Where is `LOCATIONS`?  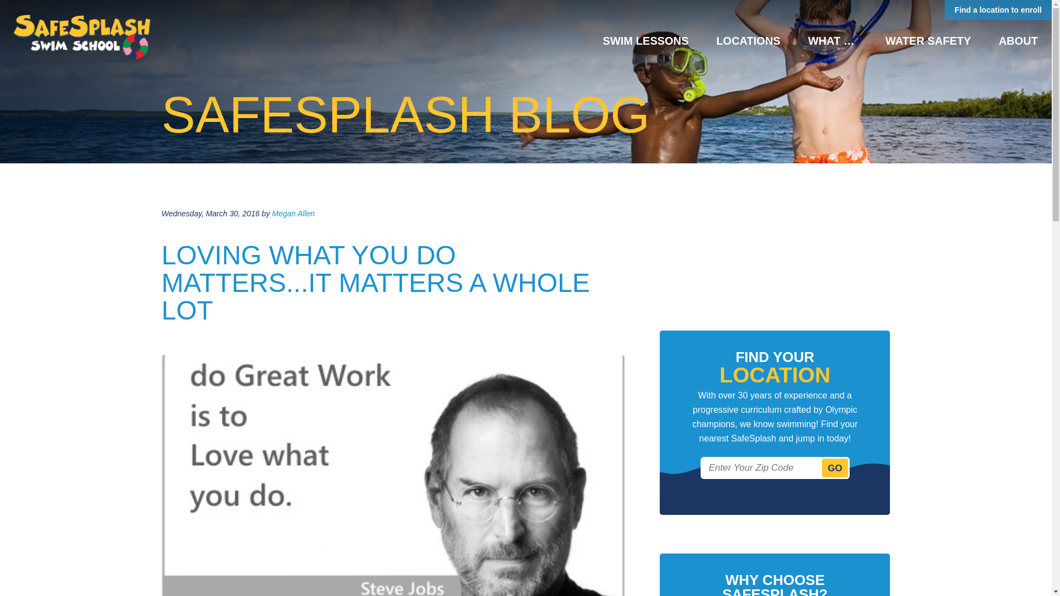 LOCATIONS is located at coordinates (748, 41).